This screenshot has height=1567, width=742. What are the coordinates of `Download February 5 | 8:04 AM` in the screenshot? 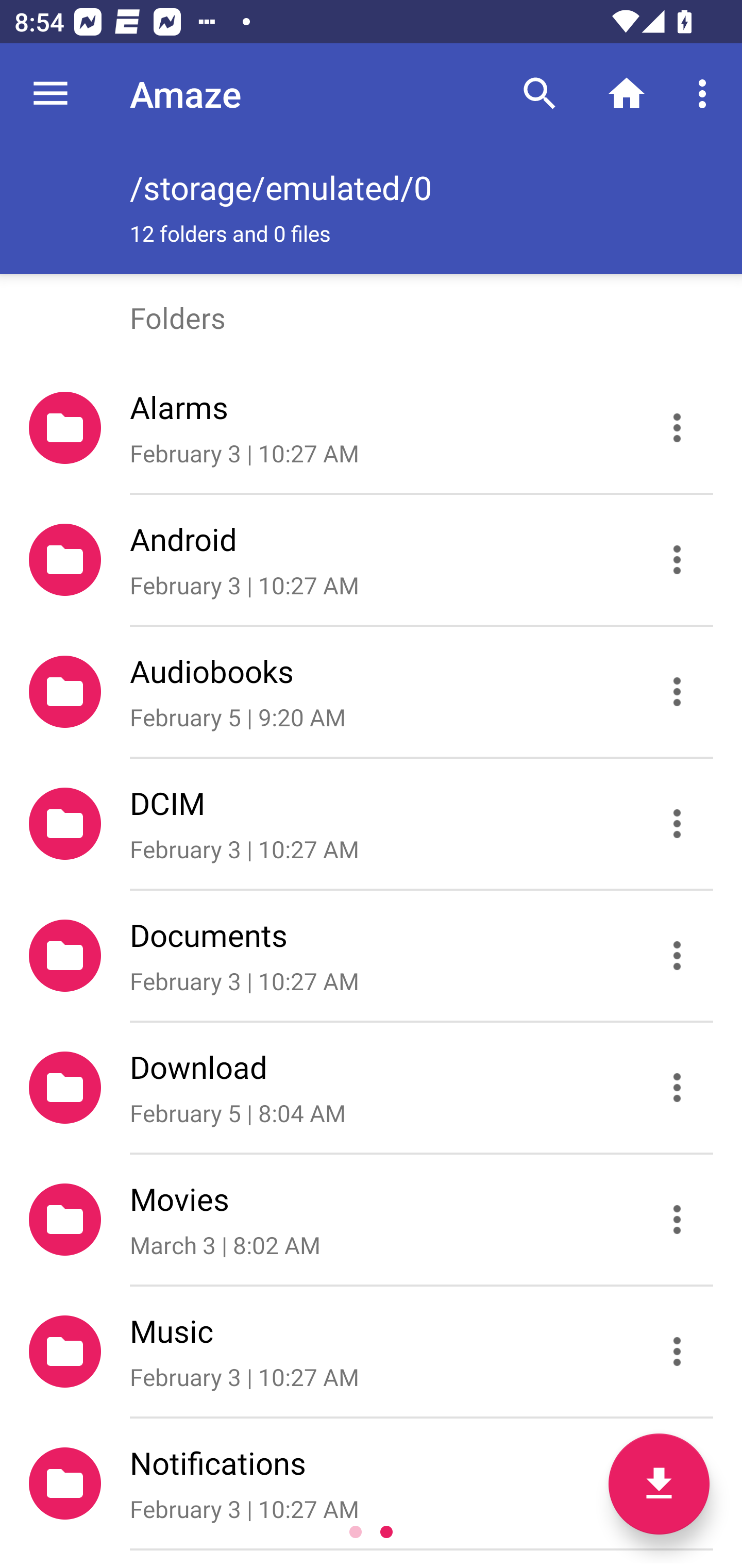 It's located at (371, 1088).